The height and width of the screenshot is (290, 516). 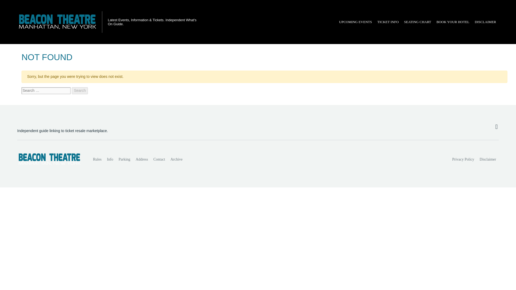 I want to click on UPCOMING EVENTS, so click(x=355, y=22).